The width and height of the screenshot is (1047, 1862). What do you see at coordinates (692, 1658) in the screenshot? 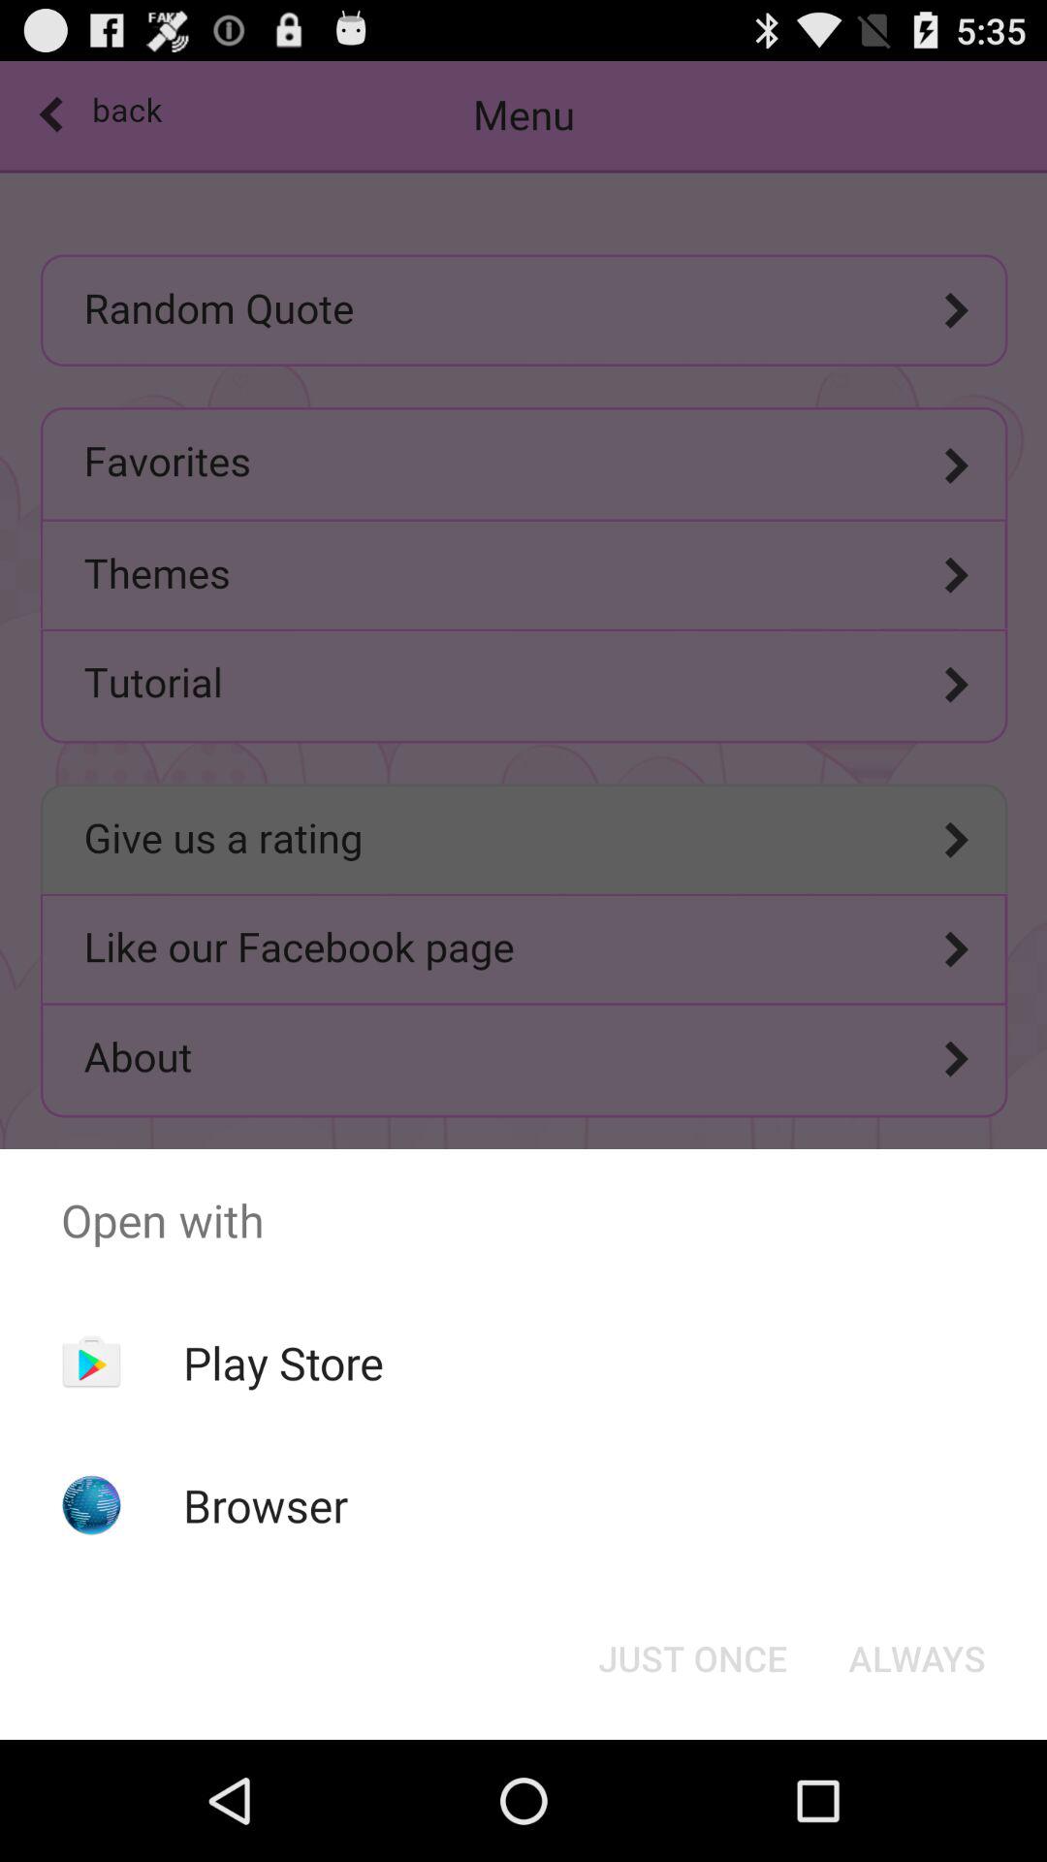
I see `flip until the just once icon` at bounding box center [692, 1658].